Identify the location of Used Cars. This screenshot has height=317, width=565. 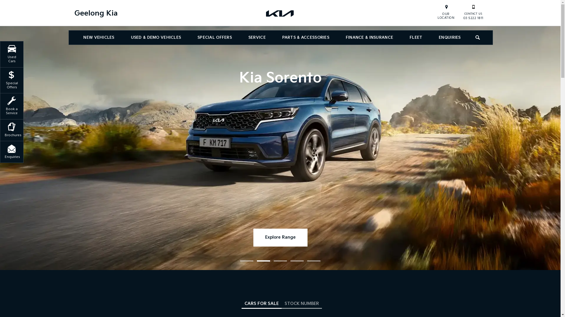
(12, 53).